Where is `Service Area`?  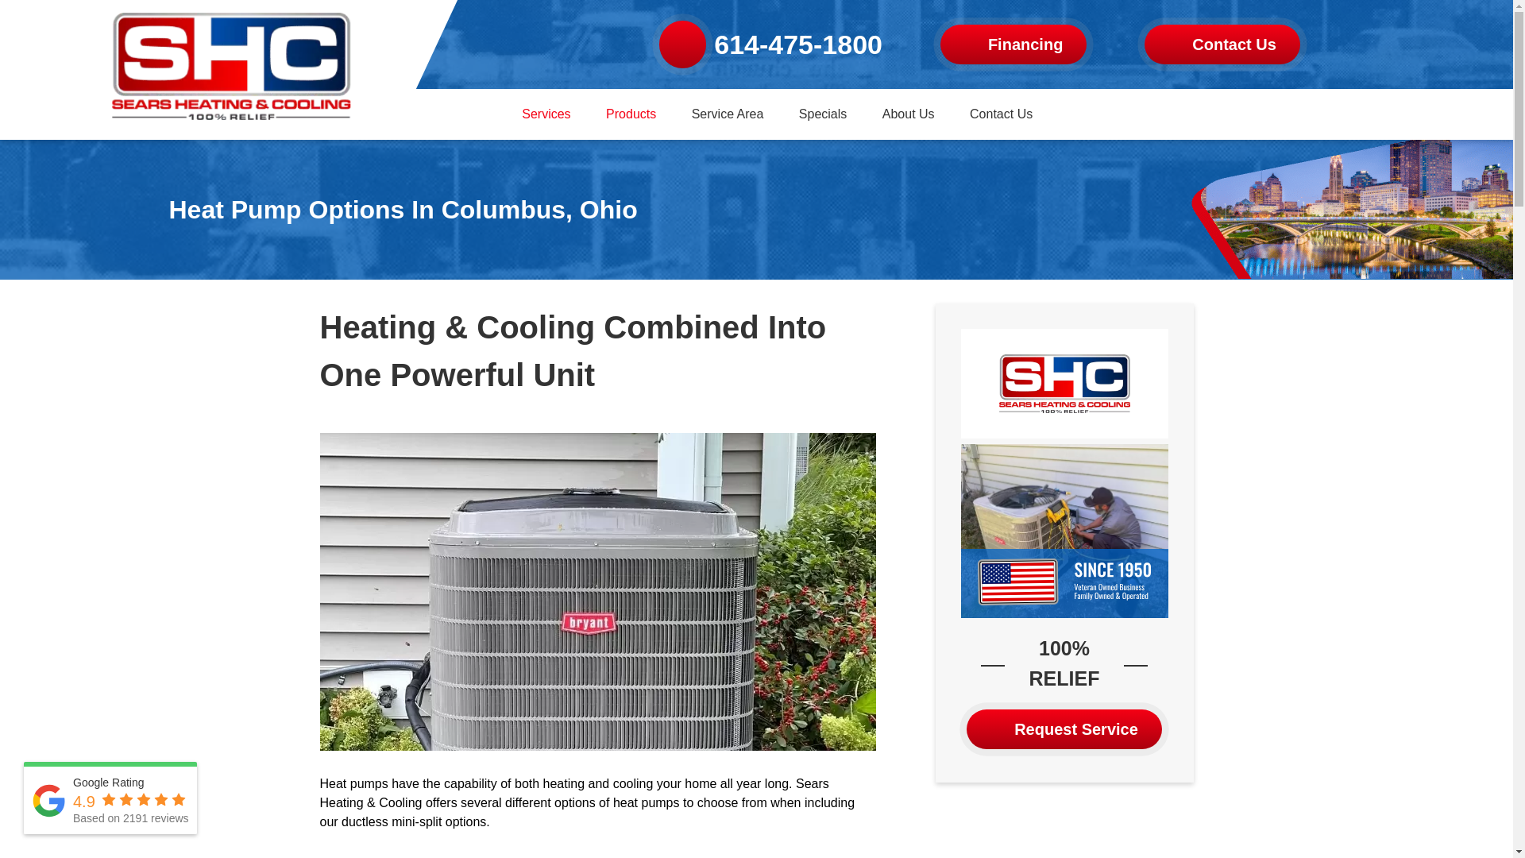 Service Area is located at coordinates (728, 114).